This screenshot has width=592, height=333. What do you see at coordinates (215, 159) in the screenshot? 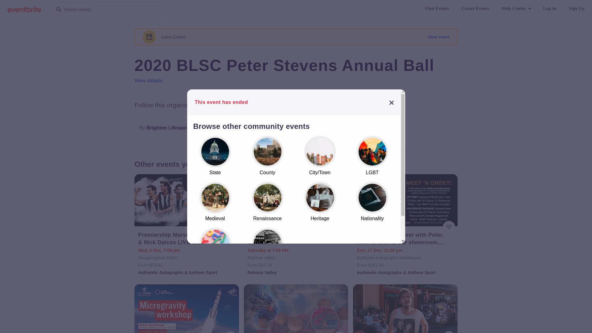
I see `State` at bounding box center [215, 159].